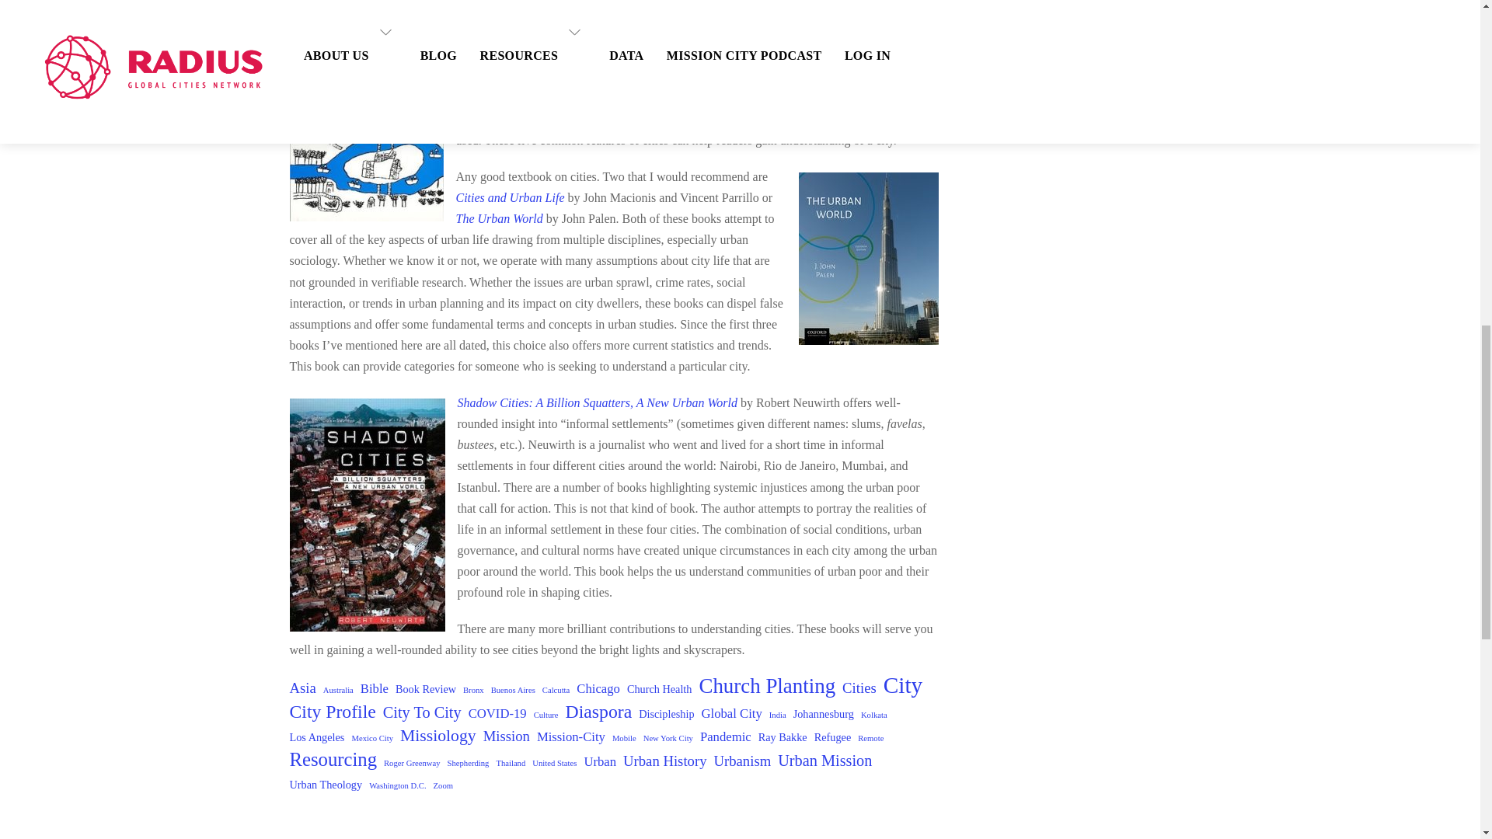 The width and height of the screenshot is (1492, 839). I want to click on City, so click(903, 685).